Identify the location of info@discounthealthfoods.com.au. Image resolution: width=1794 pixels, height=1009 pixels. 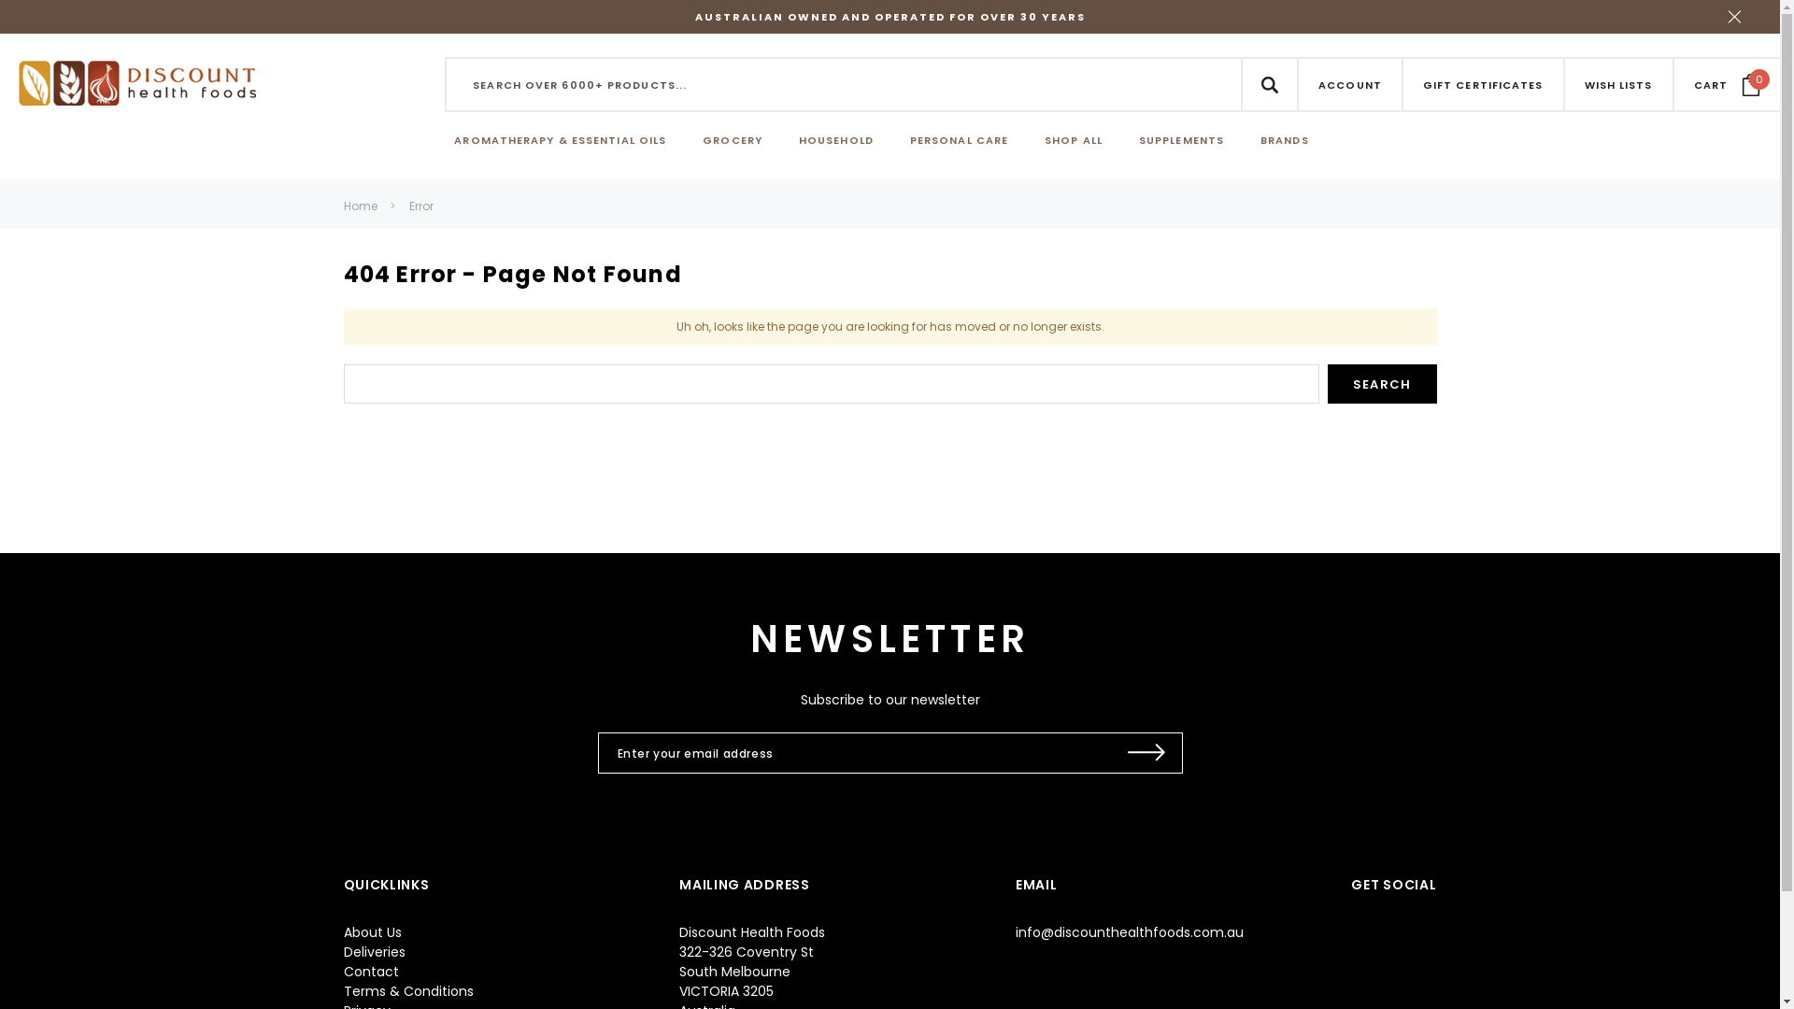
(1130, 932).